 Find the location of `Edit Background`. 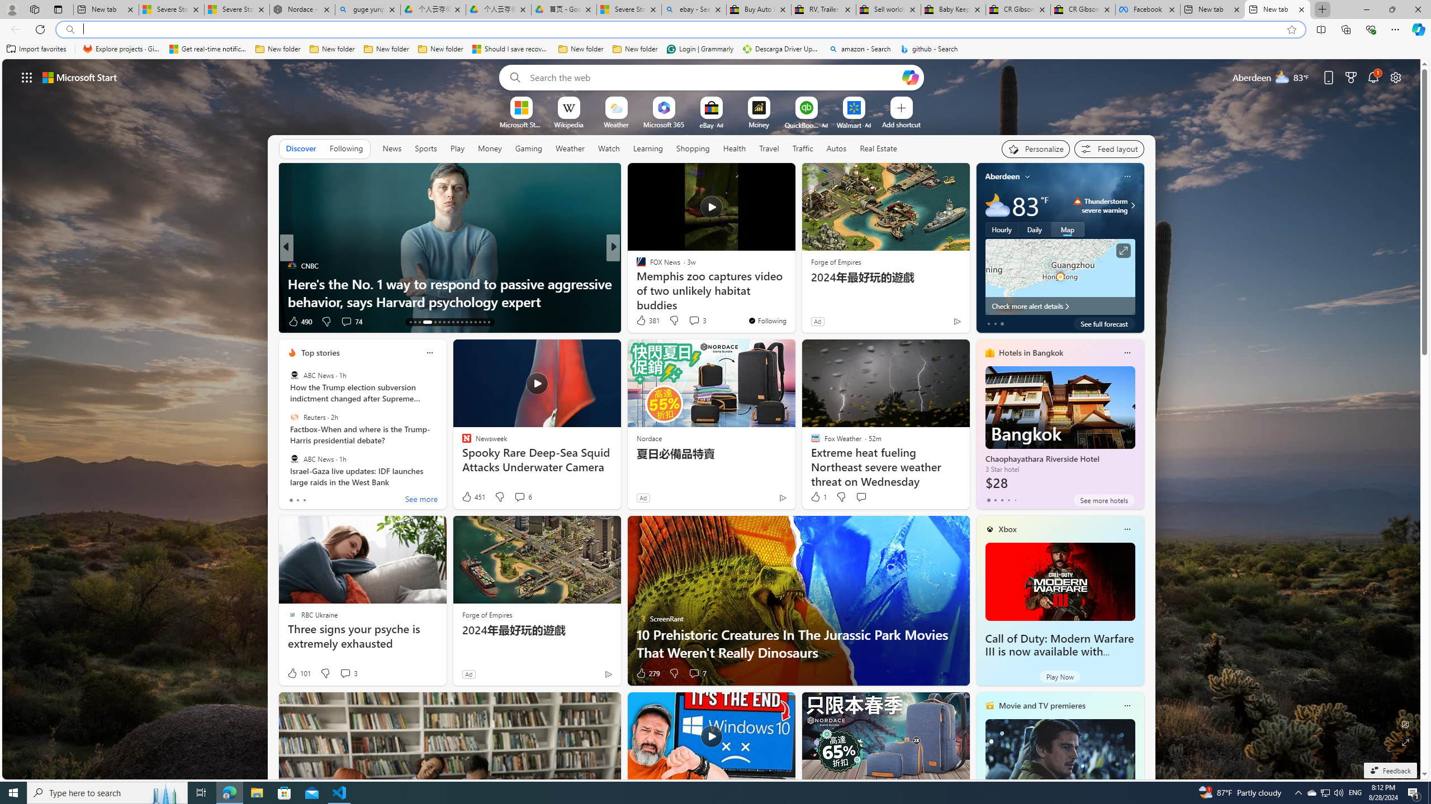

Edit Background is located at coordinates (1406, 724).